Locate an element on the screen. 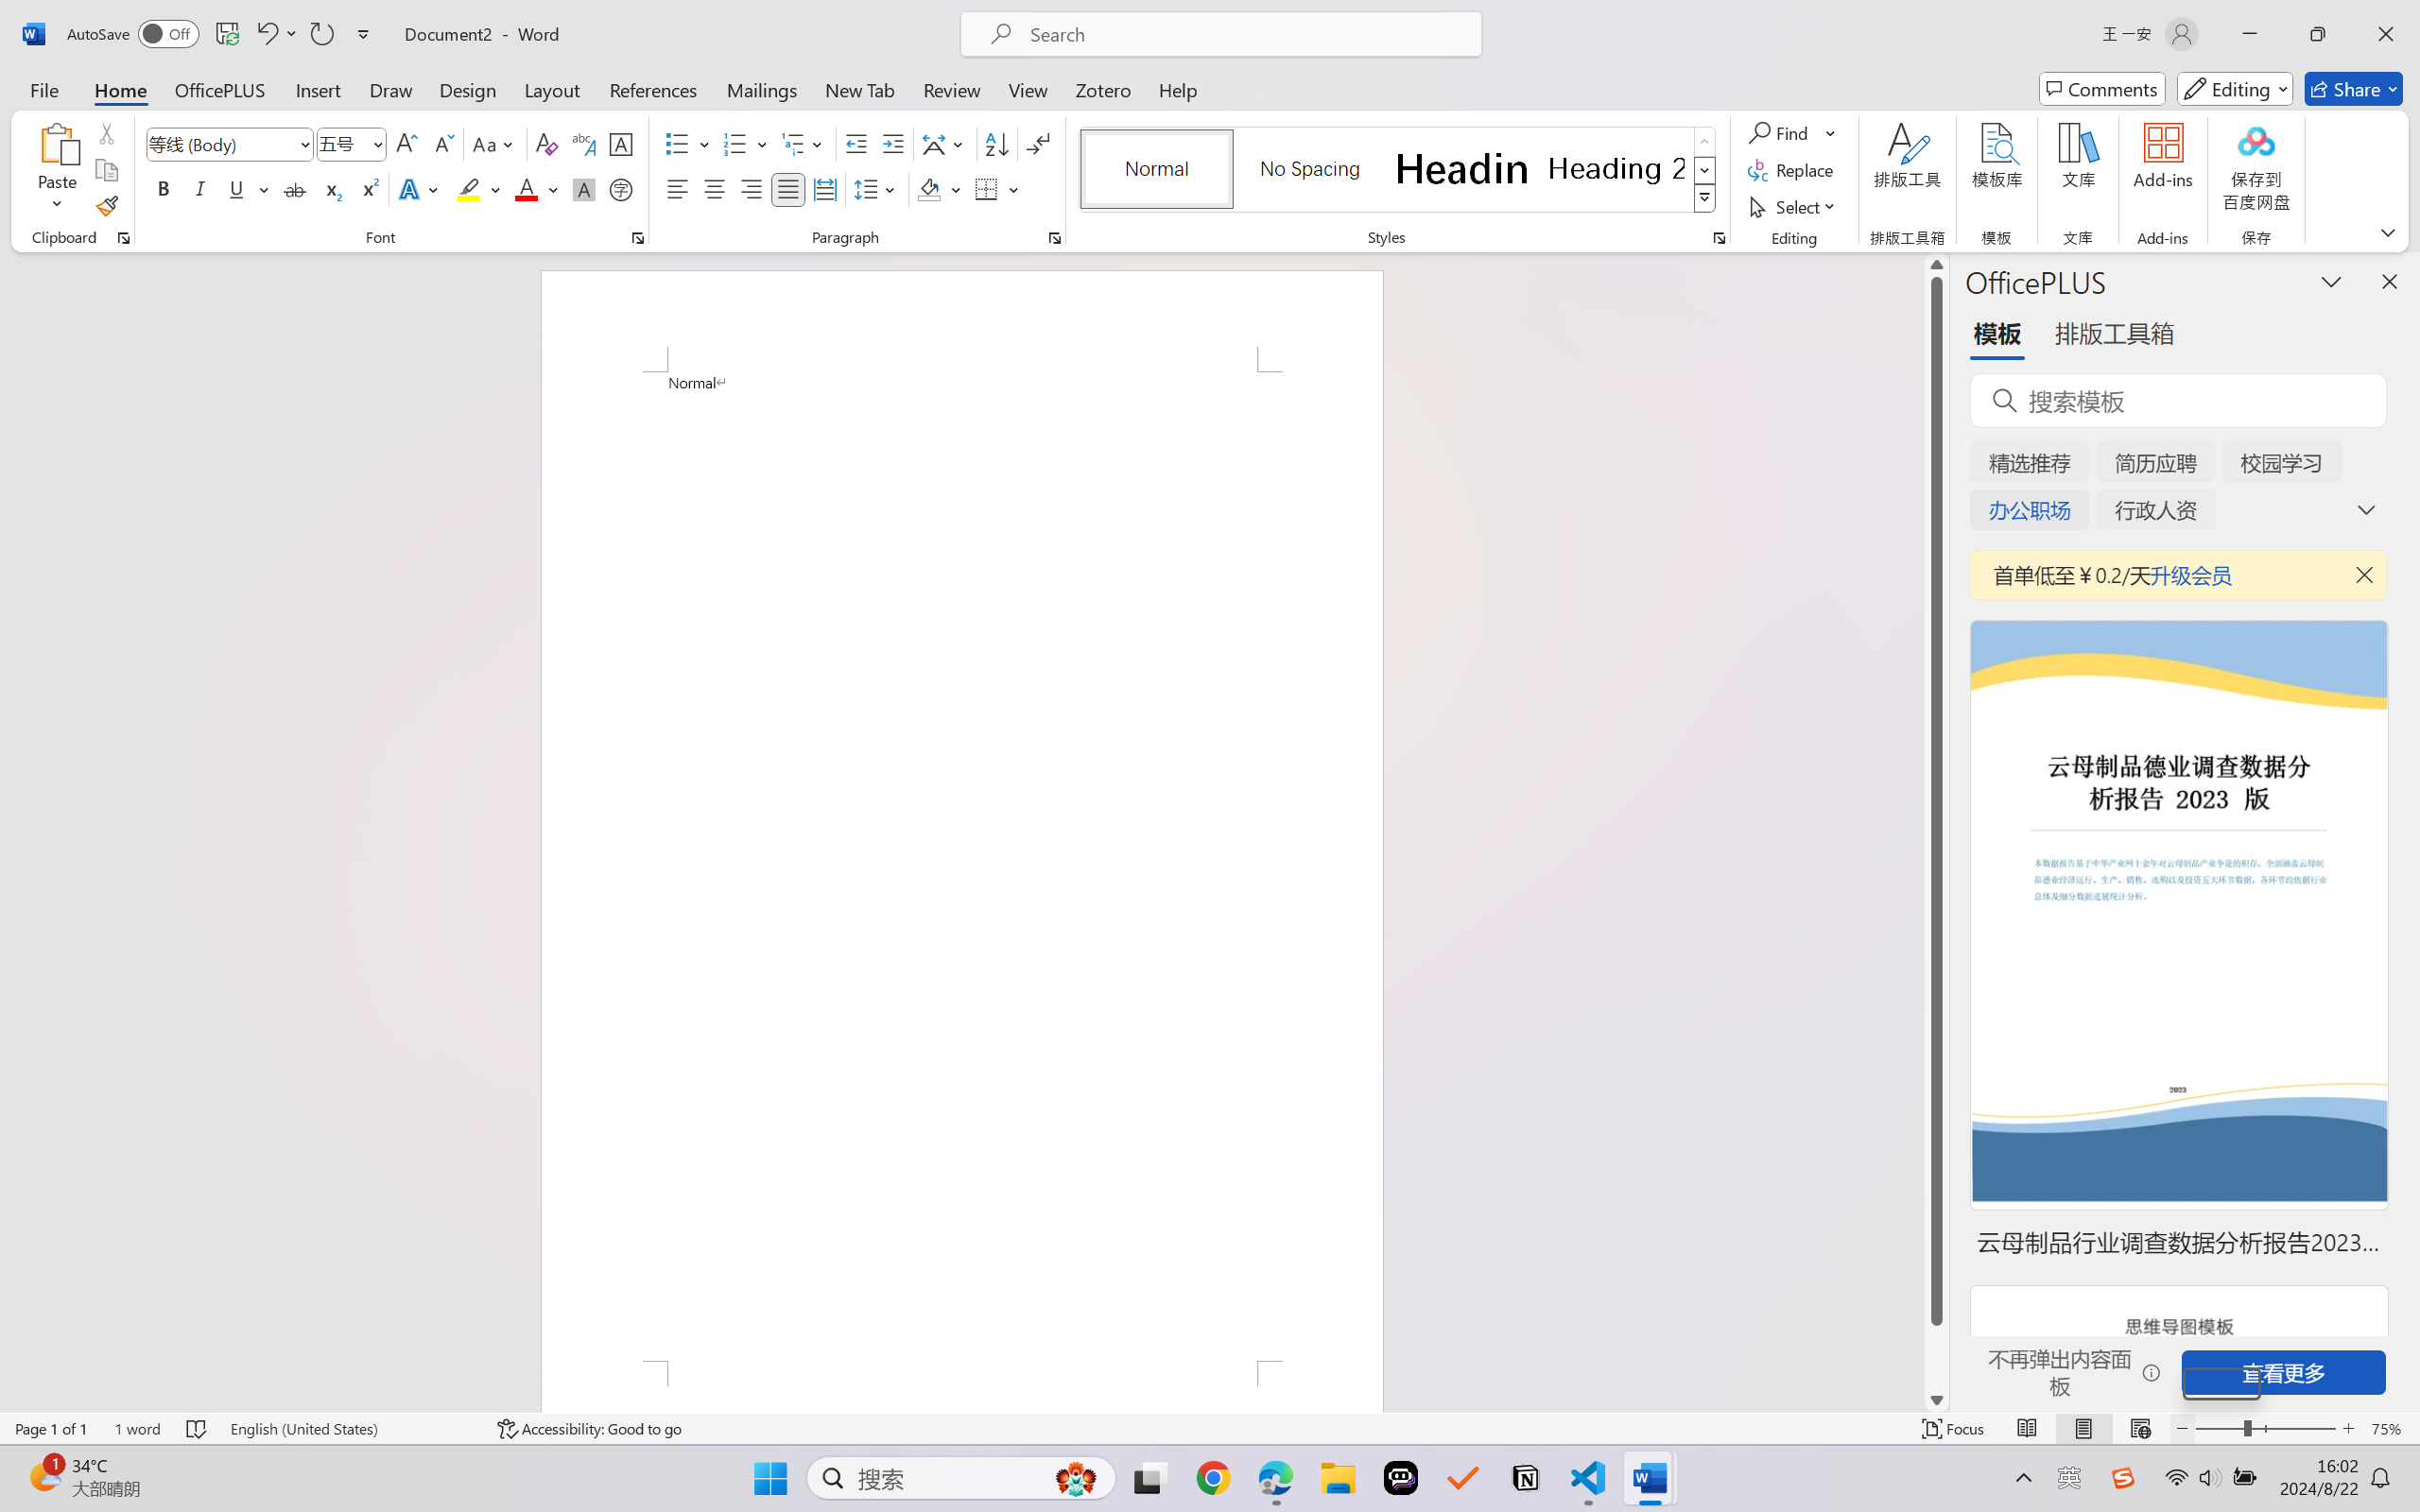 The image size is (2420, 1512). Share is located at coordinates (2354, 89).